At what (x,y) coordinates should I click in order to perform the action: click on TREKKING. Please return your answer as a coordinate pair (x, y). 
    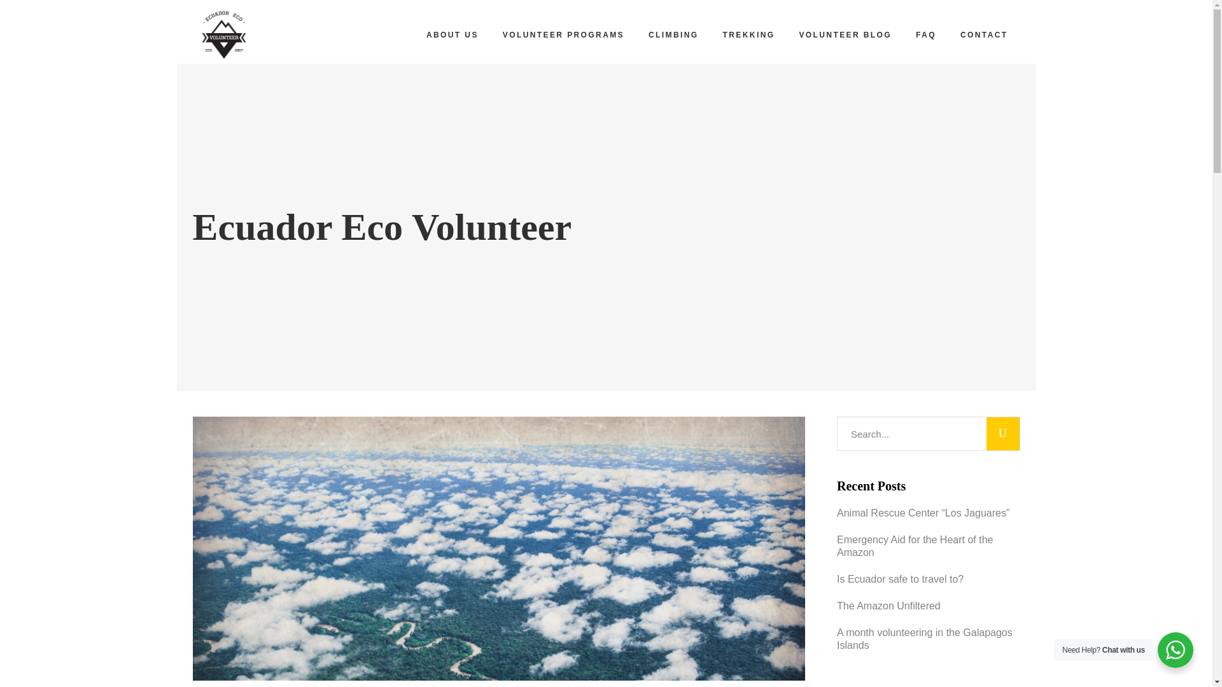
    Looking at the image, I should click on (748, 34).